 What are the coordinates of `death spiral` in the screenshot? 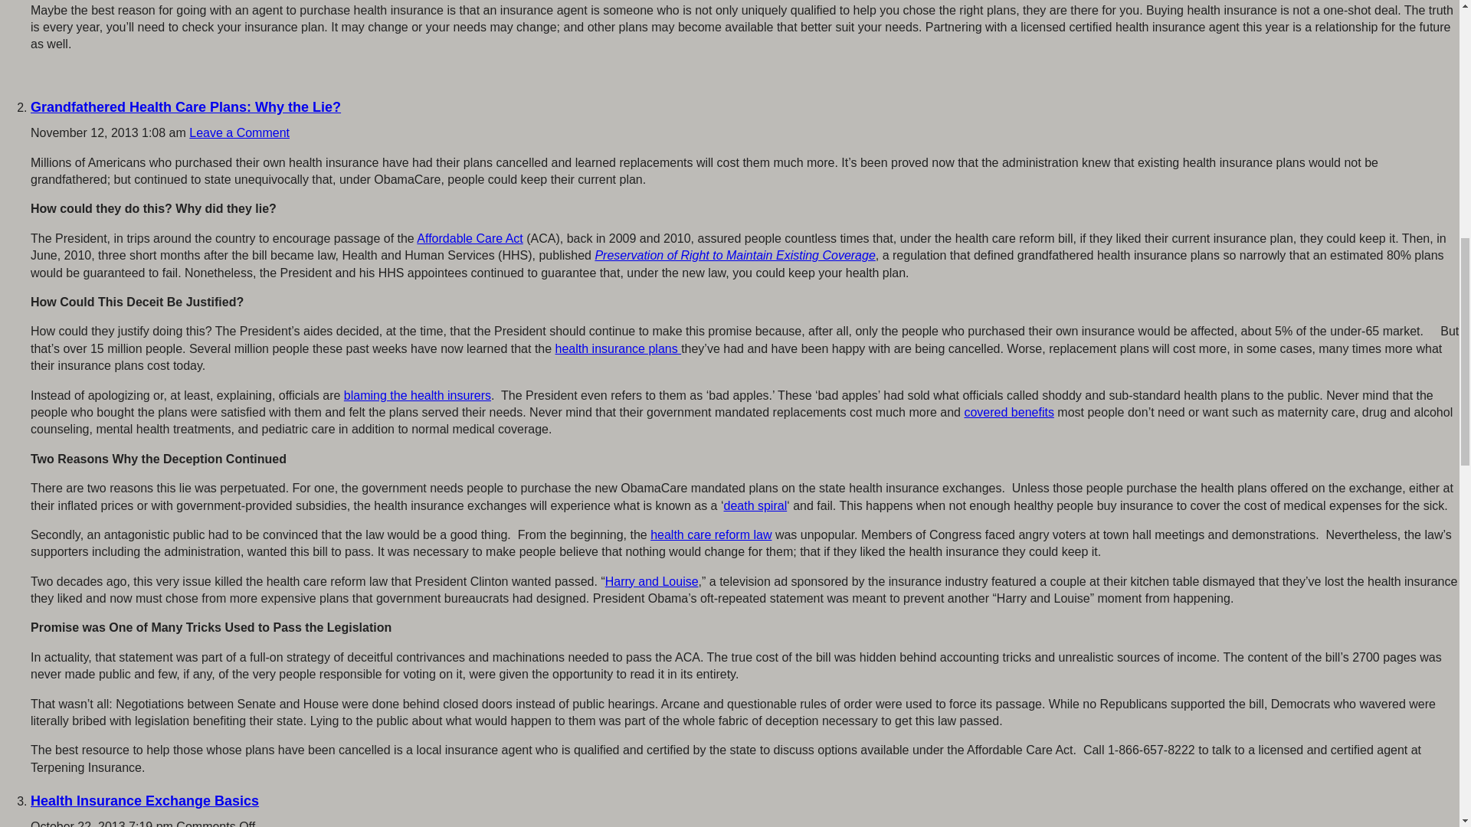 It's located at (755, 505).